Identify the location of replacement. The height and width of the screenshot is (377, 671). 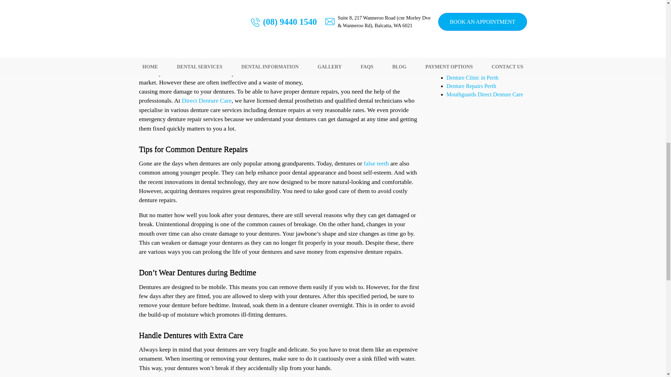
(154, 21).